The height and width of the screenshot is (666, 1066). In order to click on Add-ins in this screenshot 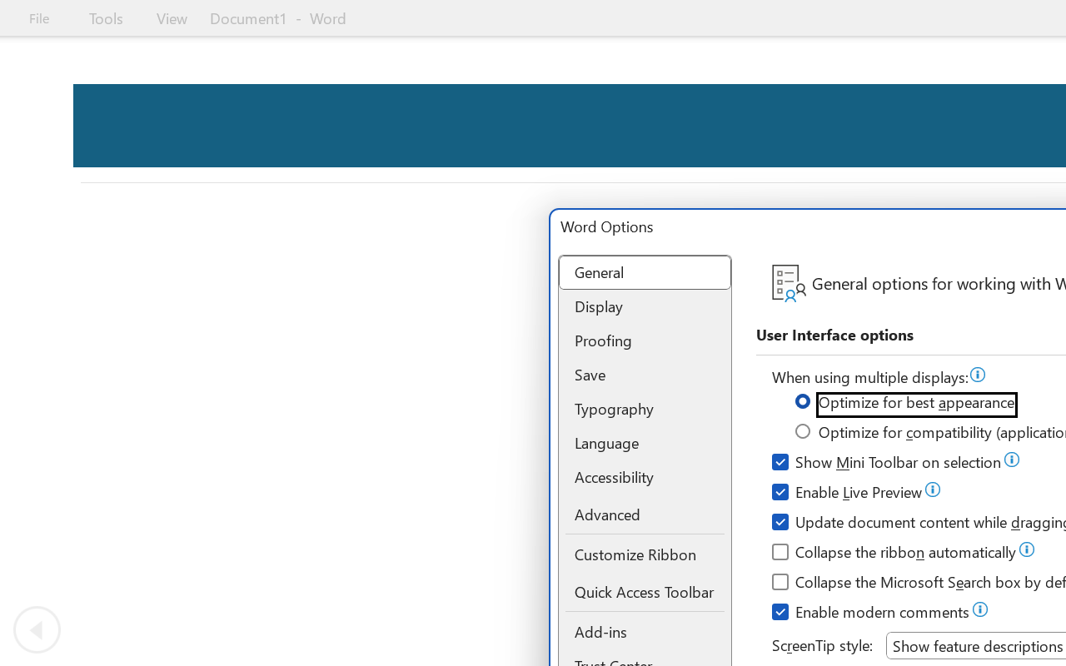, I will do `click(645, 633)`.